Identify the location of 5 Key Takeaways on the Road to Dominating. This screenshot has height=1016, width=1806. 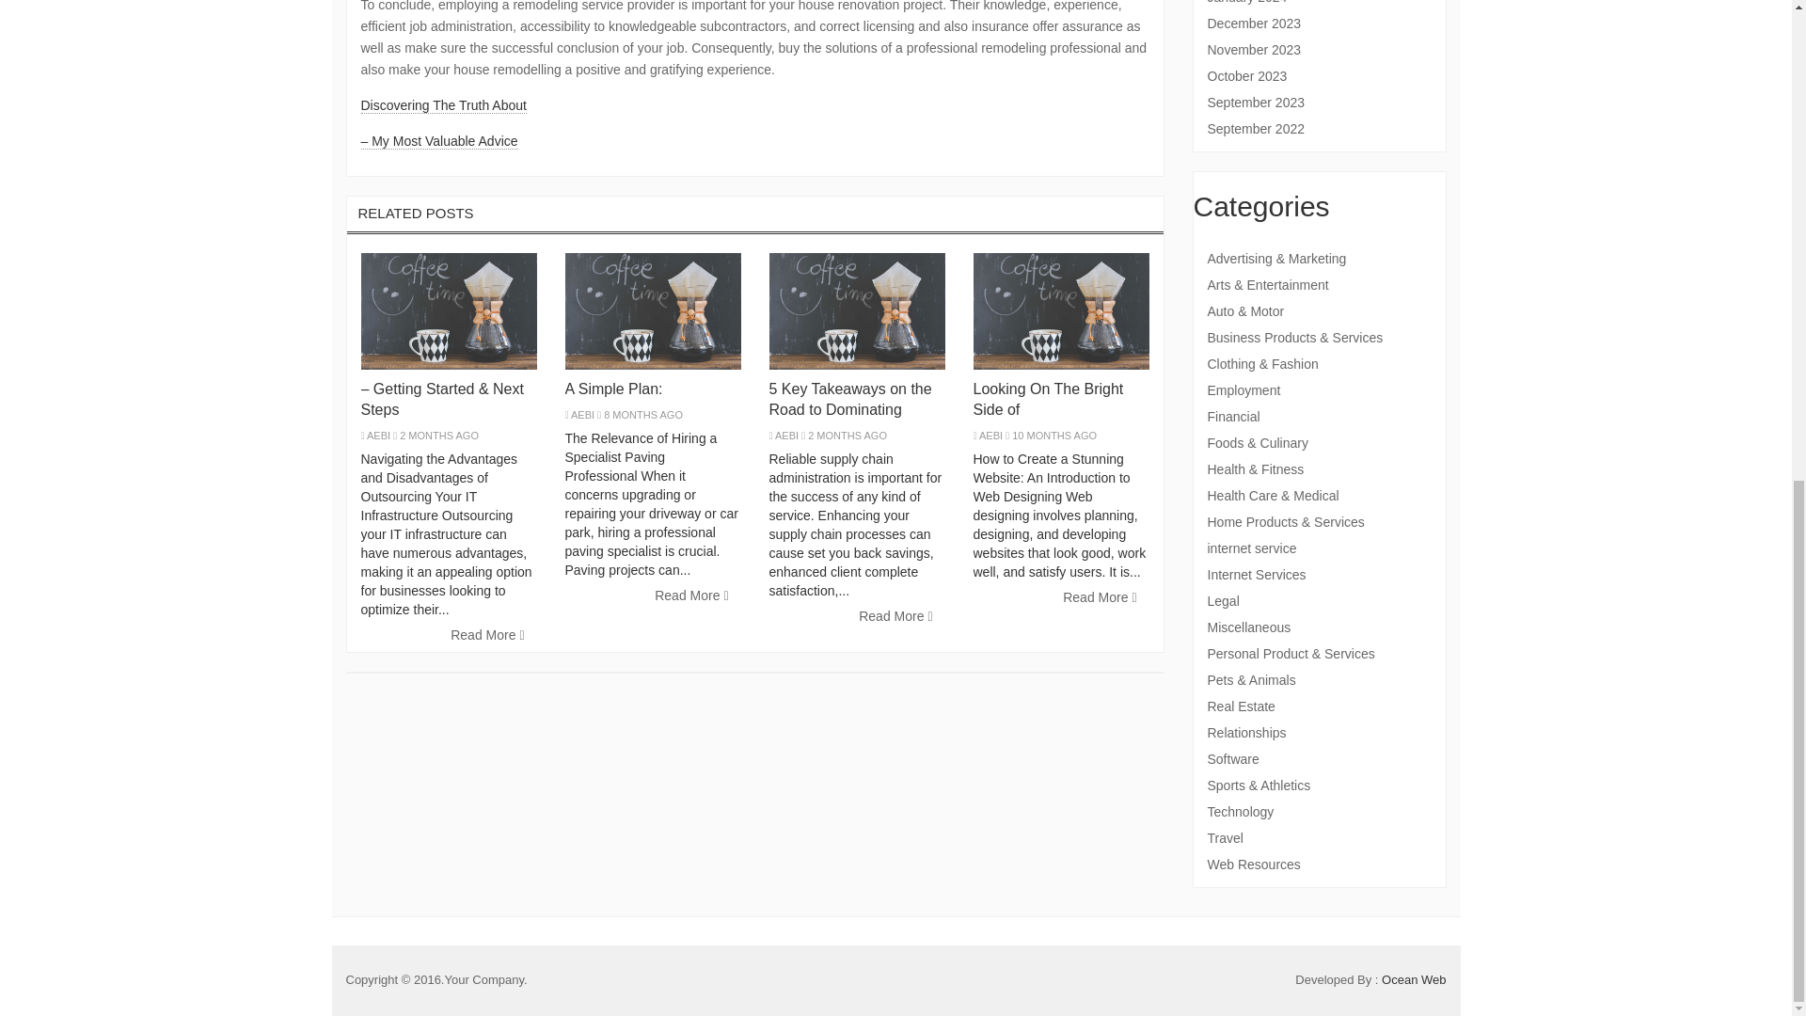
(850, 399).